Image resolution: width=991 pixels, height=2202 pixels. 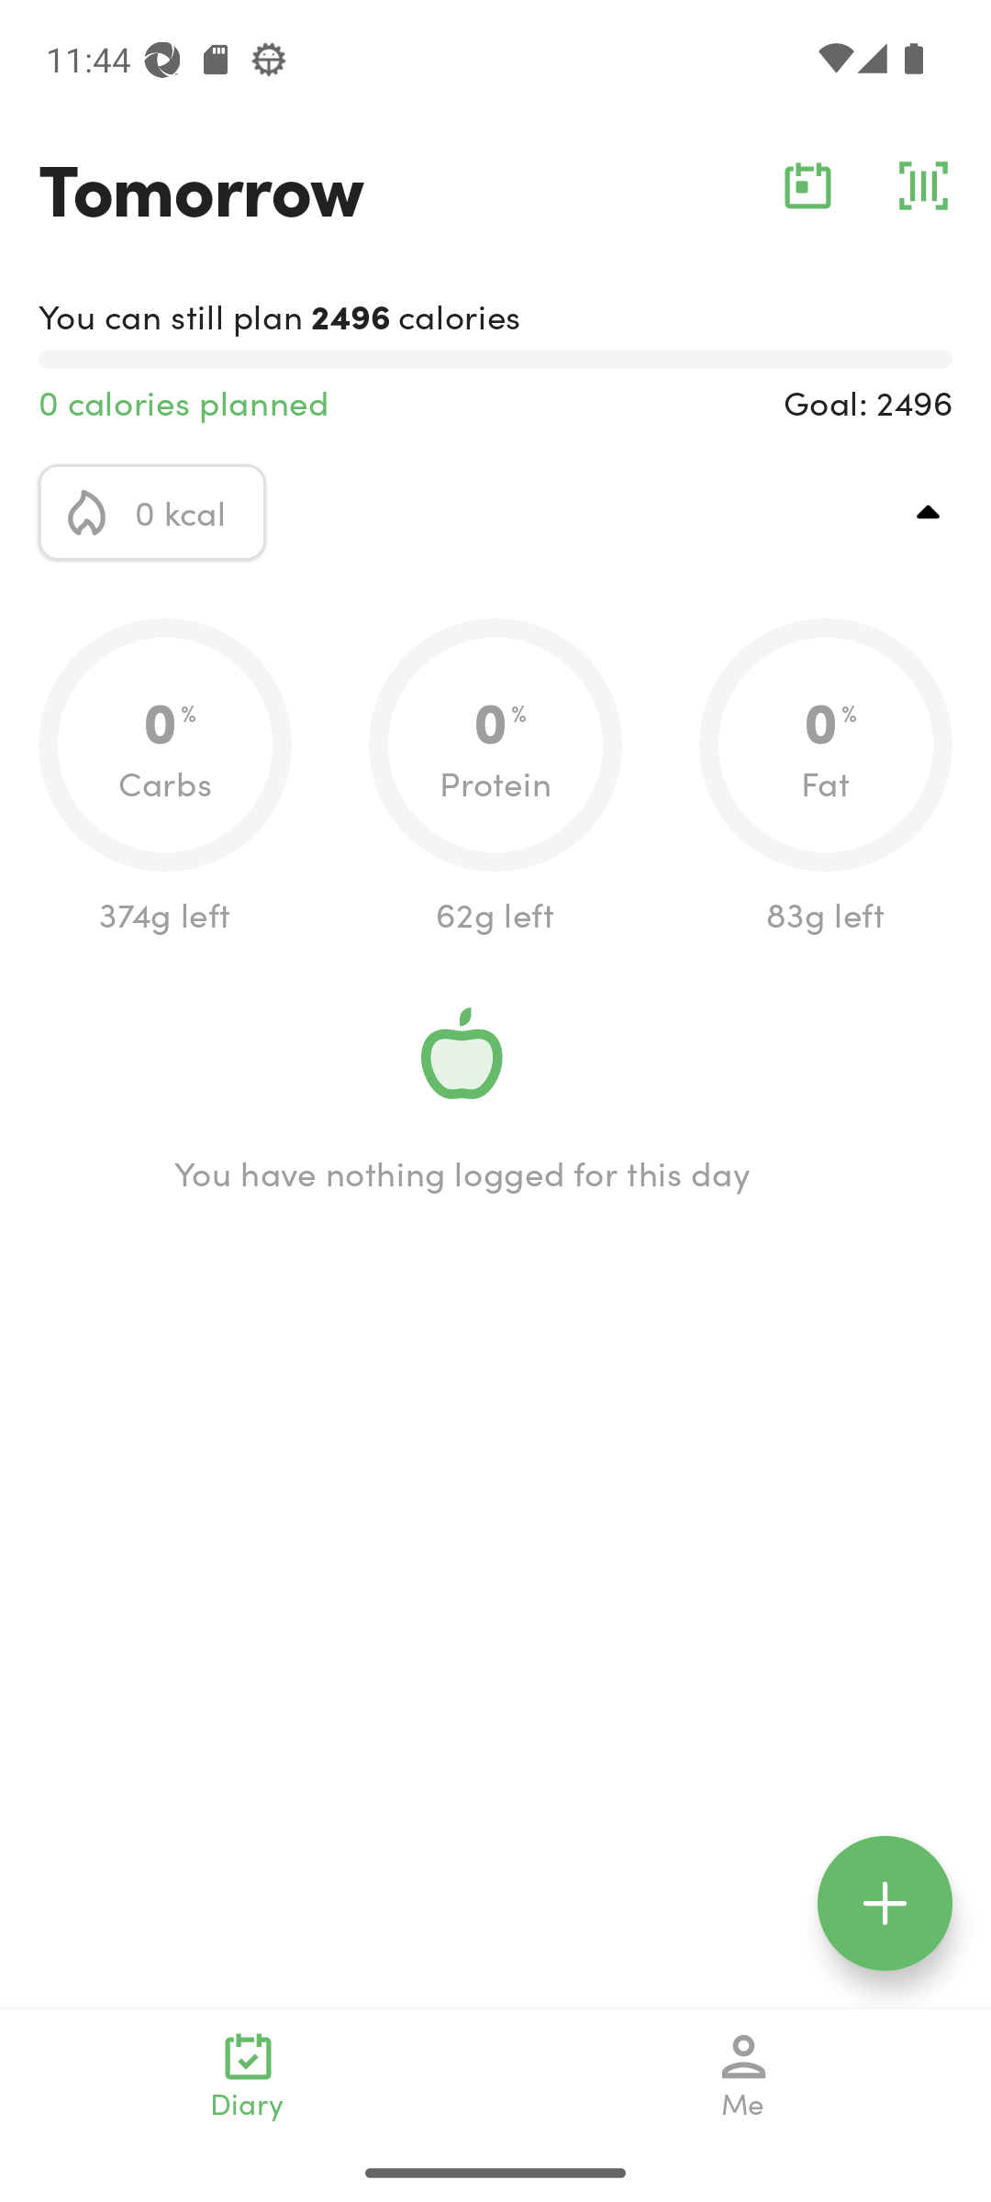 I want to click on 0.0 0 % Carbs 374g left, so click(x=165, y=778).